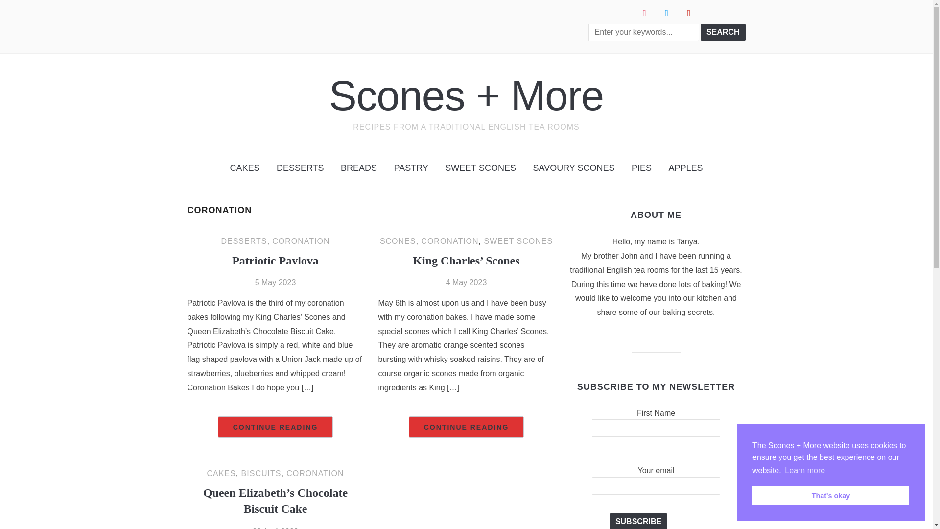 This screenshot has width=940, height=529. Describe the element at coordinates (638, 521) in the screenshot. I see `Subscribe` at that location.